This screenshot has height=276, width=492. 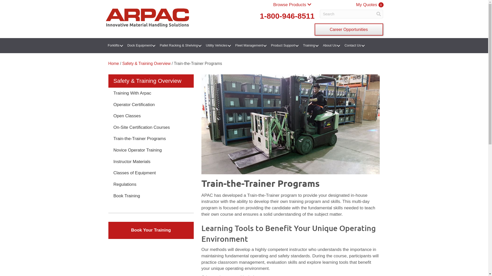 What do you see at coordinates (331, 45) in the screenshot?
I see `About Us` at bounding box center [331, 45].